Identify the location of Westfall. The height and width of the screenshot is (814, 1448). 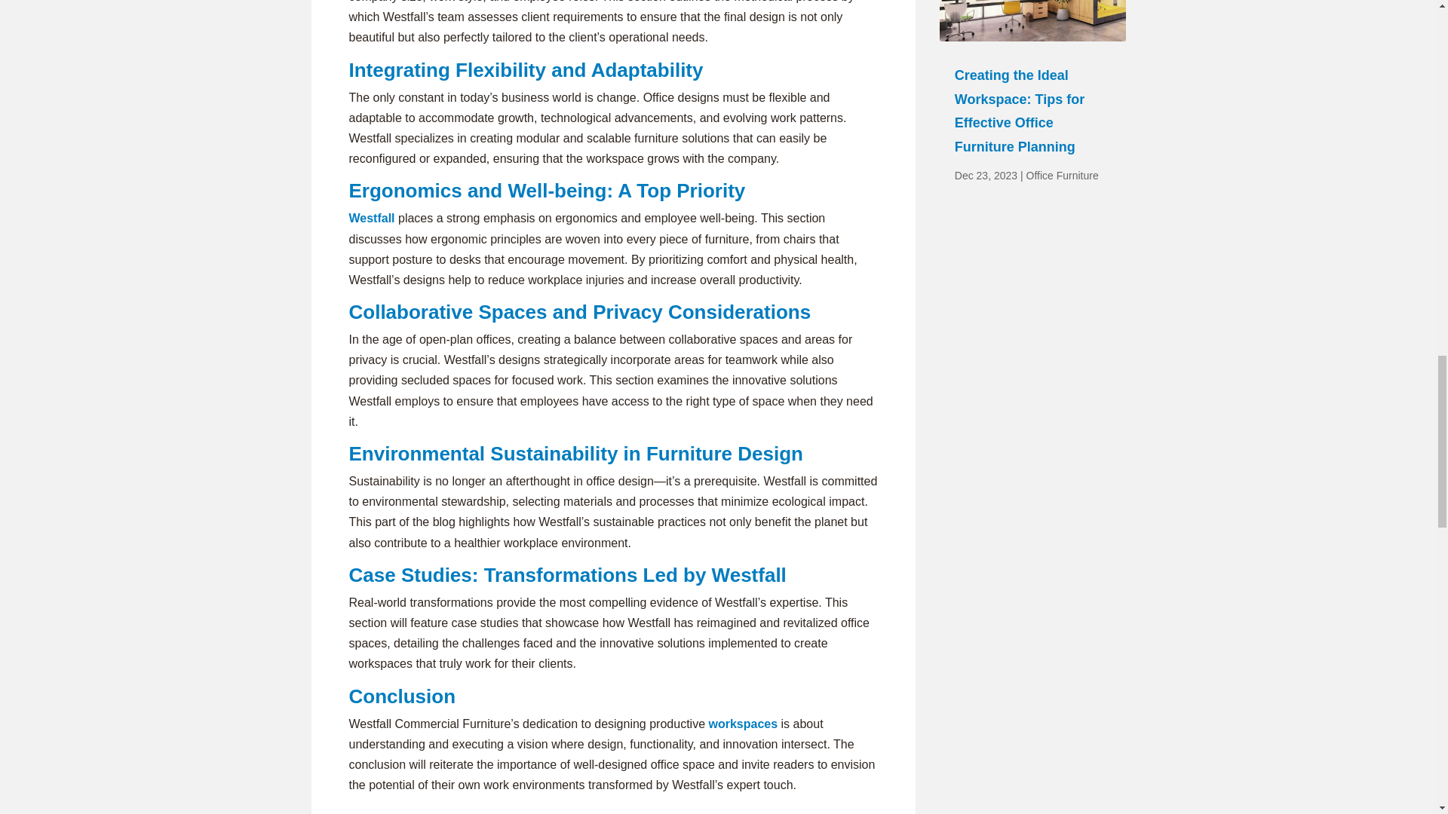
(371, 218).